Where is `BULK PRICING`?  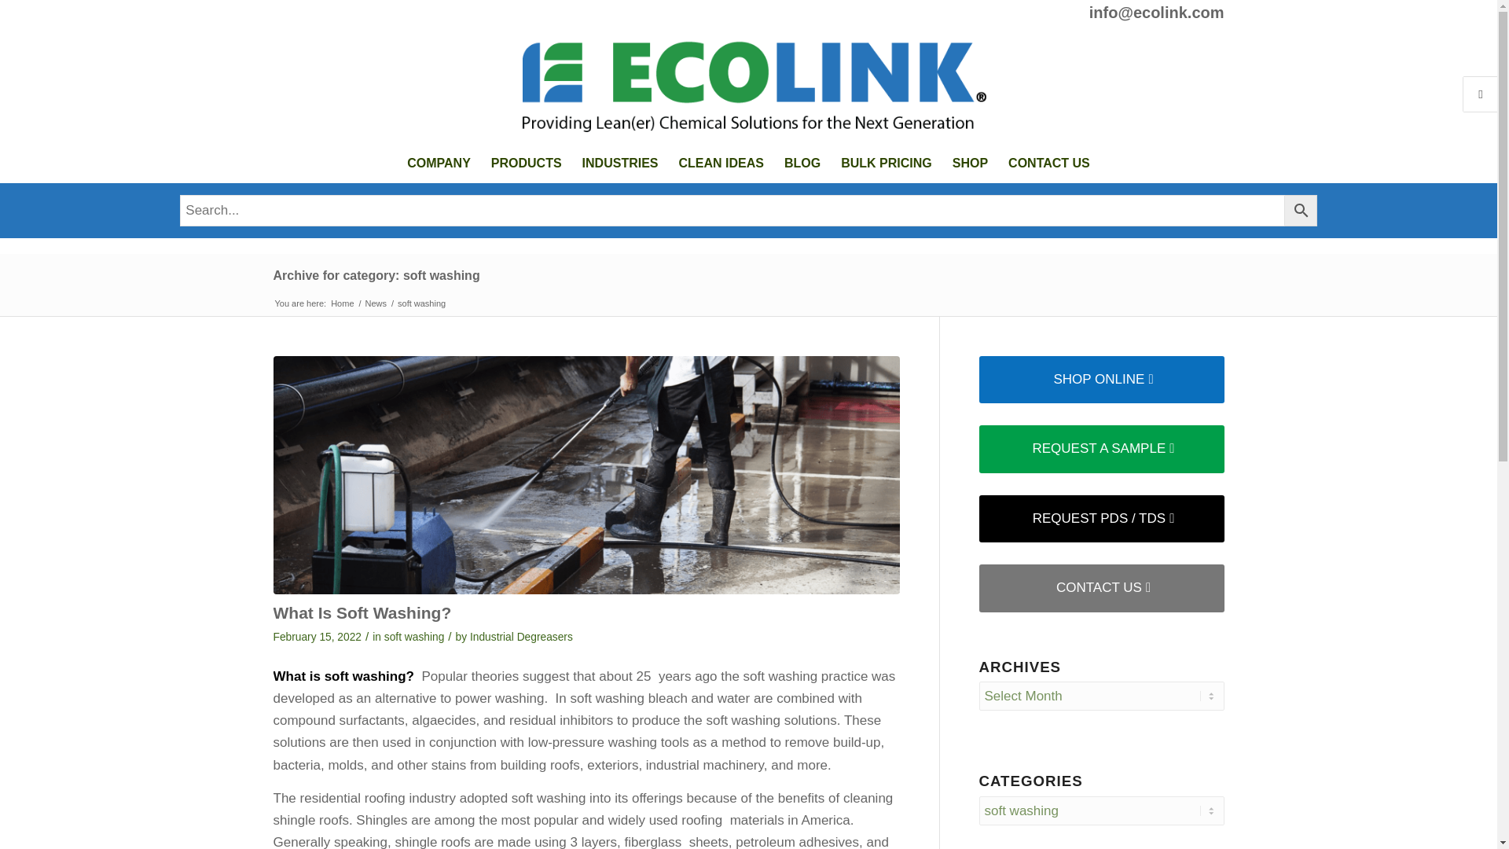
BULK PRICING is located at coordinates (887, 164).